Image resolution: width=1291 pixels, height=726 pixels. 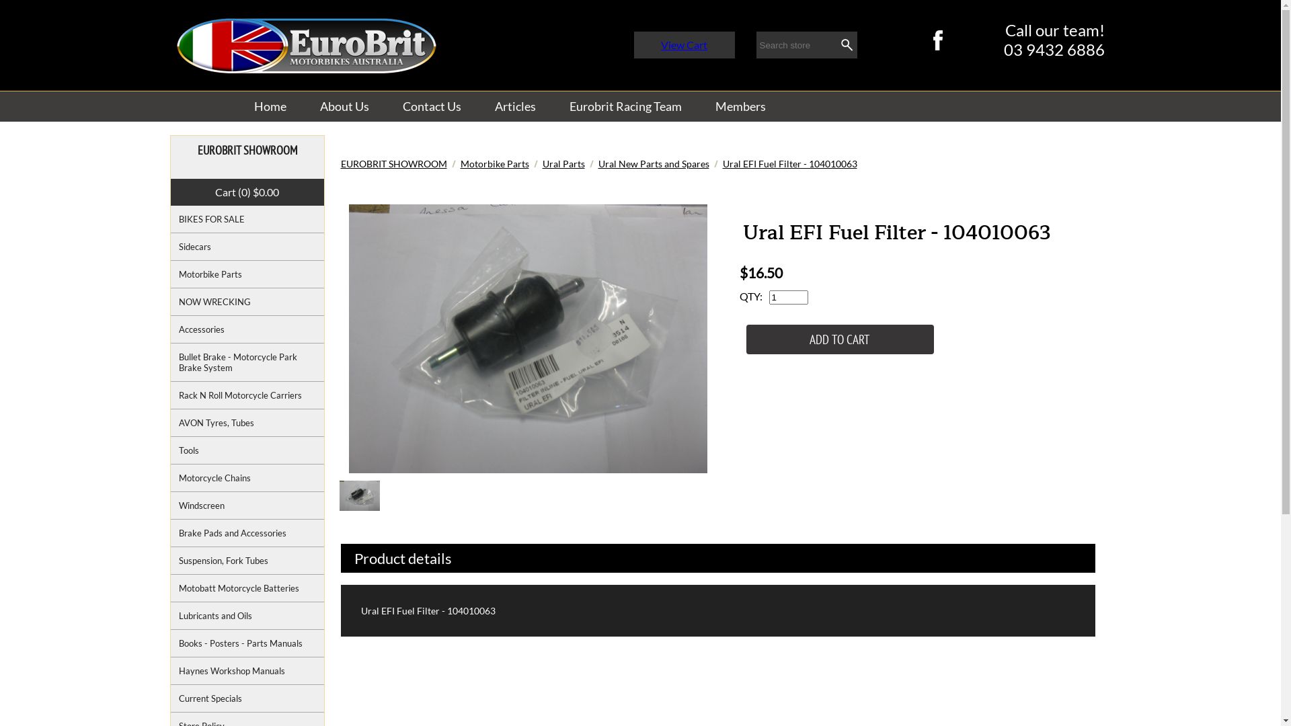 I want to click on Accessories, so click(x=247, y=329).